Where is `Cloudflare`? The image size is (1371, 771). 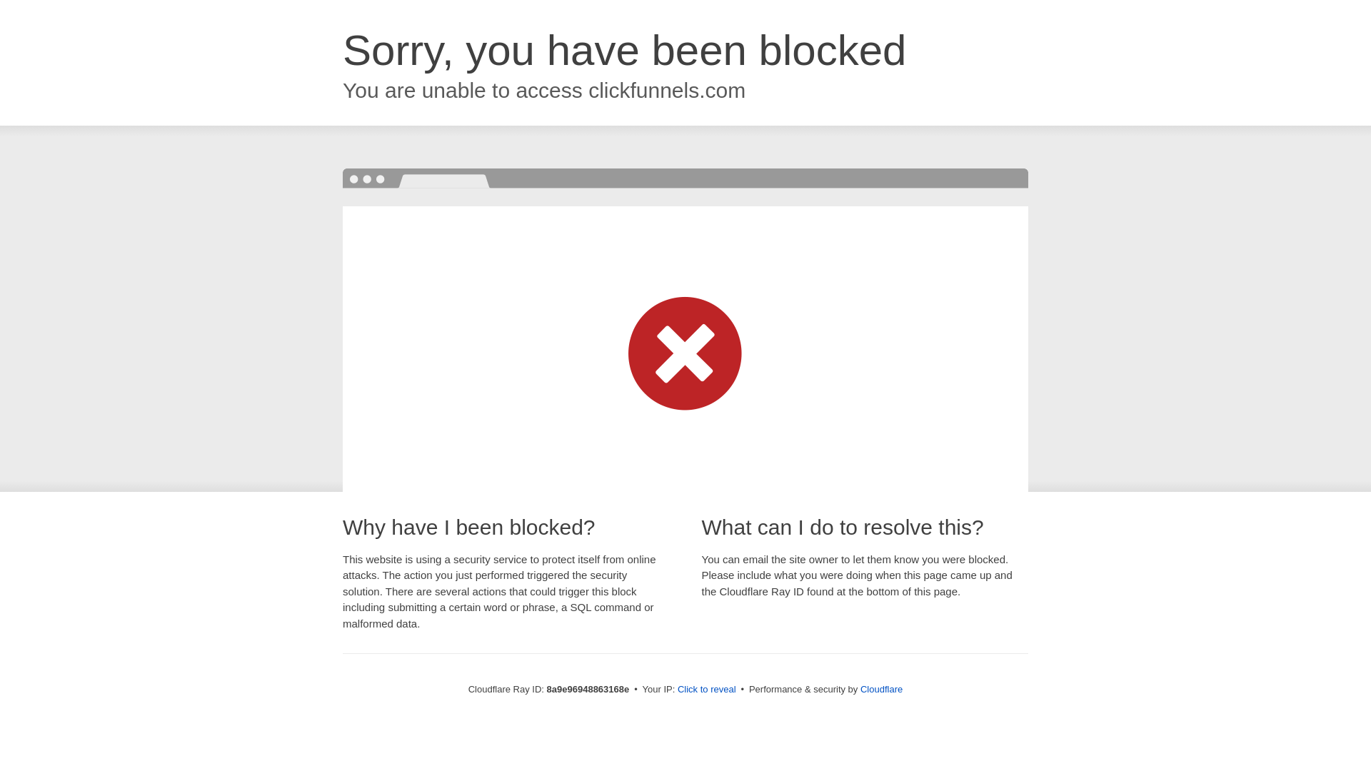 Cloudflare is located at coordinates (881, 689).